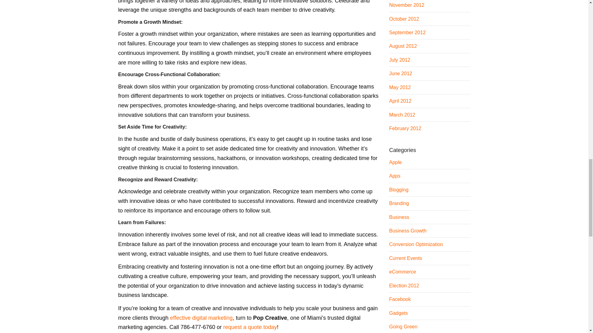  What do you see at coordinates (250, 327) in the screenshot?
I see `request a quote today` at bounding box center [250, 327].